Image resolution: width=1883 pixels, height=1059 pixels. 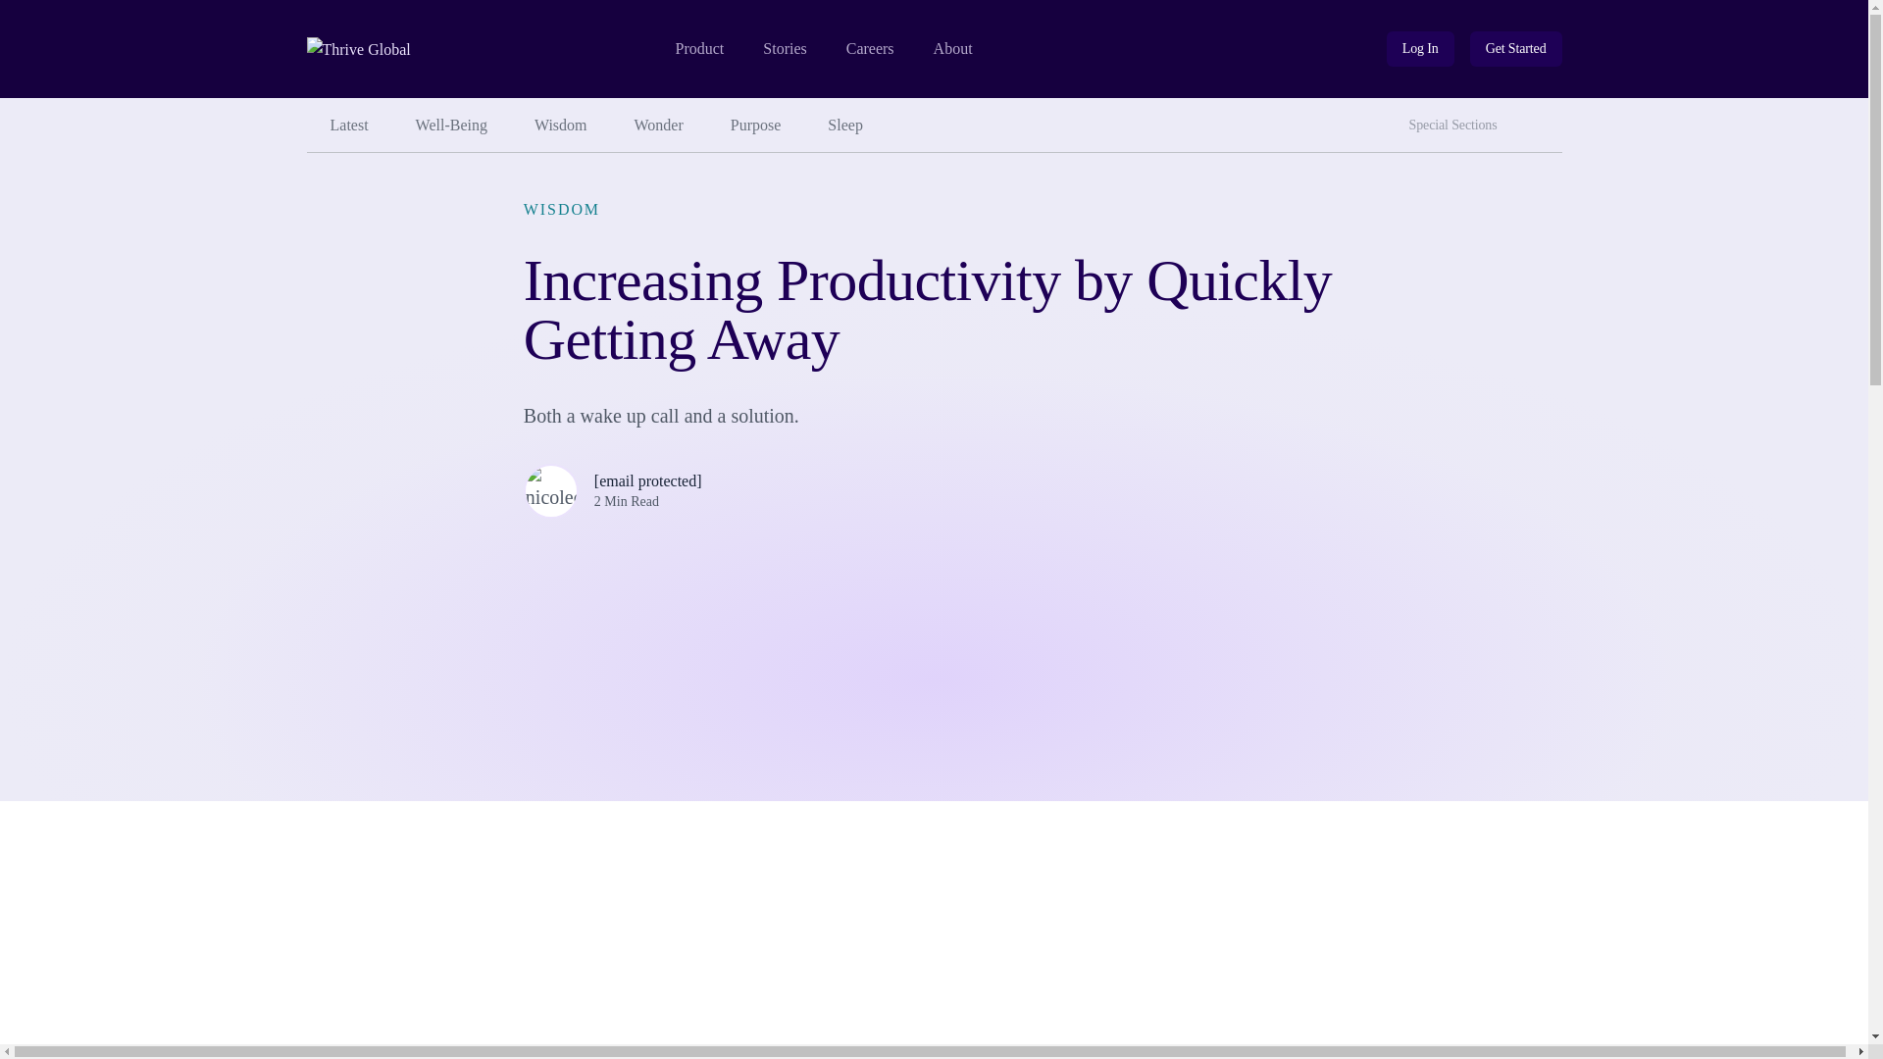 I want to click on Special Sections, so click(x=1457, y=126).